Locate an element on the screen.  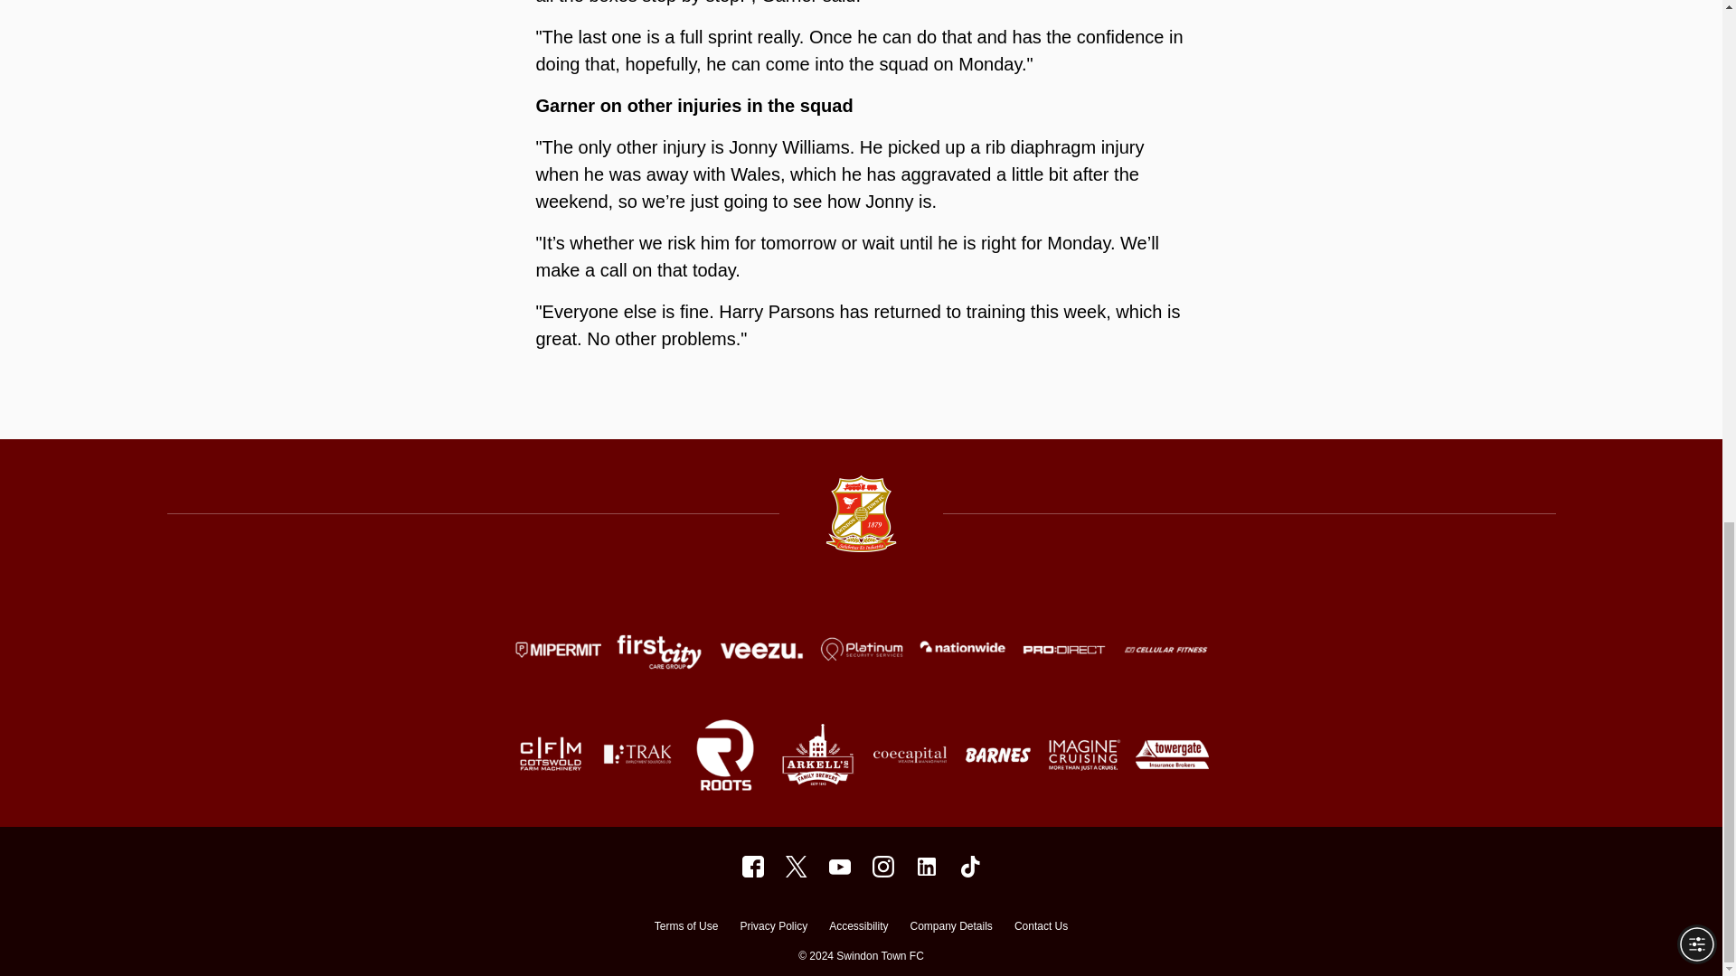
theofficialstfc is located at coordinates (969, 866).